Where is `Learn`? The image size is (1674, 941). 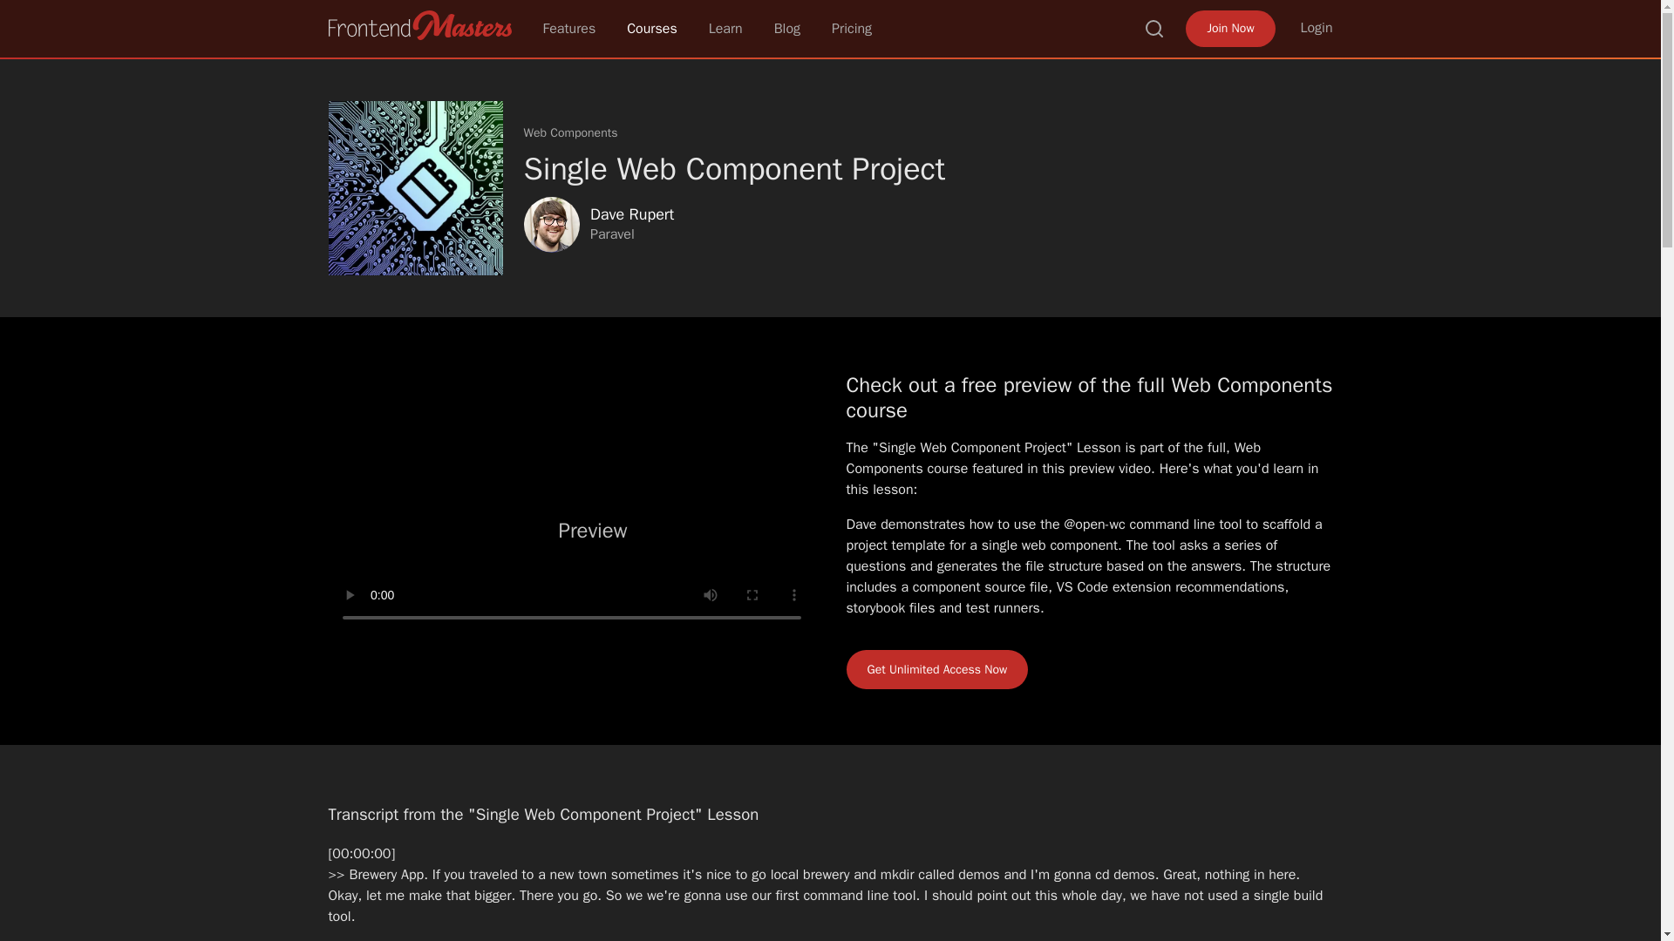
Learn is located at coordinates (725, 28).